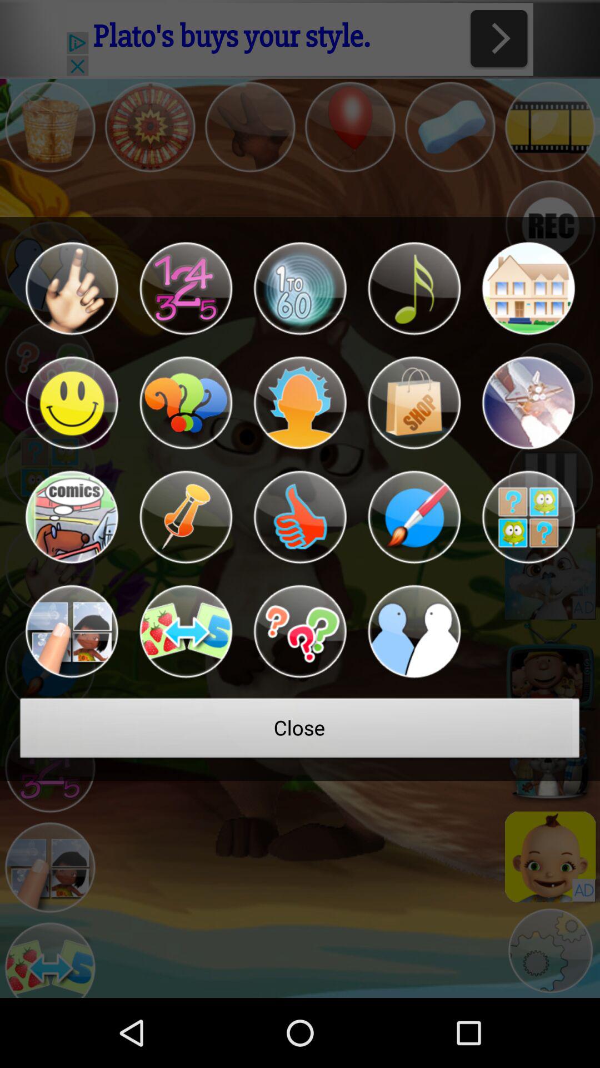 This screenshot has height=1068, width=600. I want to click on pin something, so click(186, 517).